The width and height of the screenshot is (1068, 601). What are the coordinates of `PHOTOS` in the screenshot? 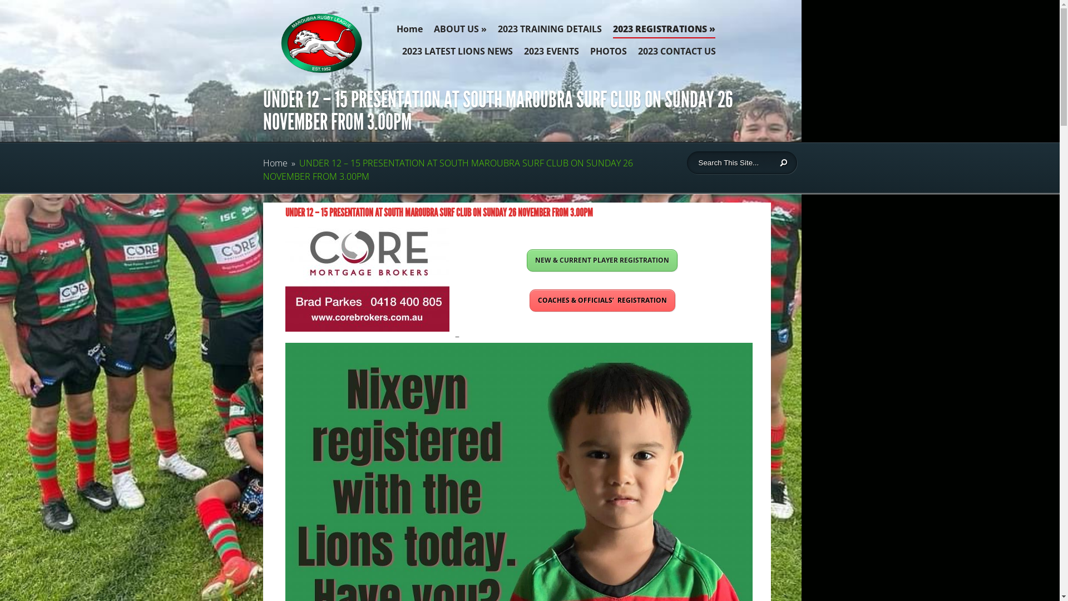 It's located at (608, 54).